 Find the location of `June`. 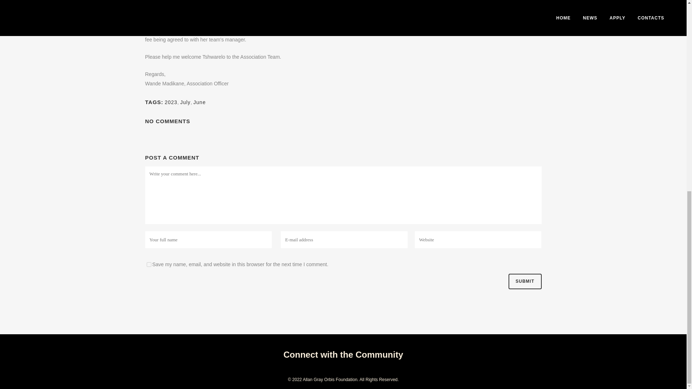

June is located at coordinates (200, 102).